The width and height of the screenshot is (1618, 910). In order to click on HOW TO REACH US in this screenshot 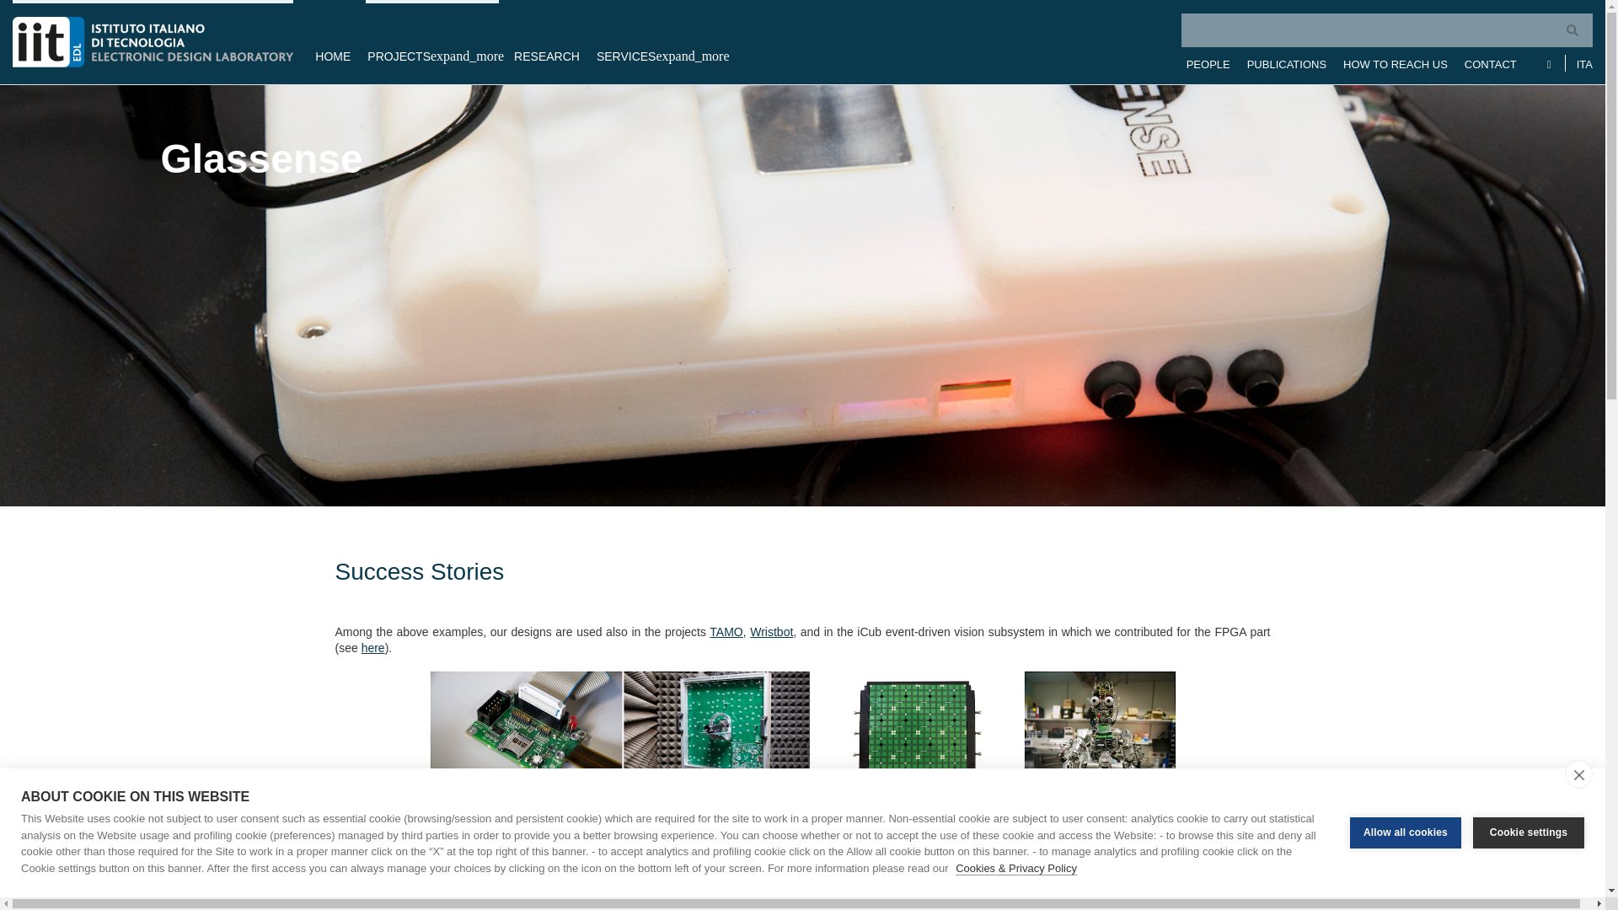, I will do `click(1396, 62)`.